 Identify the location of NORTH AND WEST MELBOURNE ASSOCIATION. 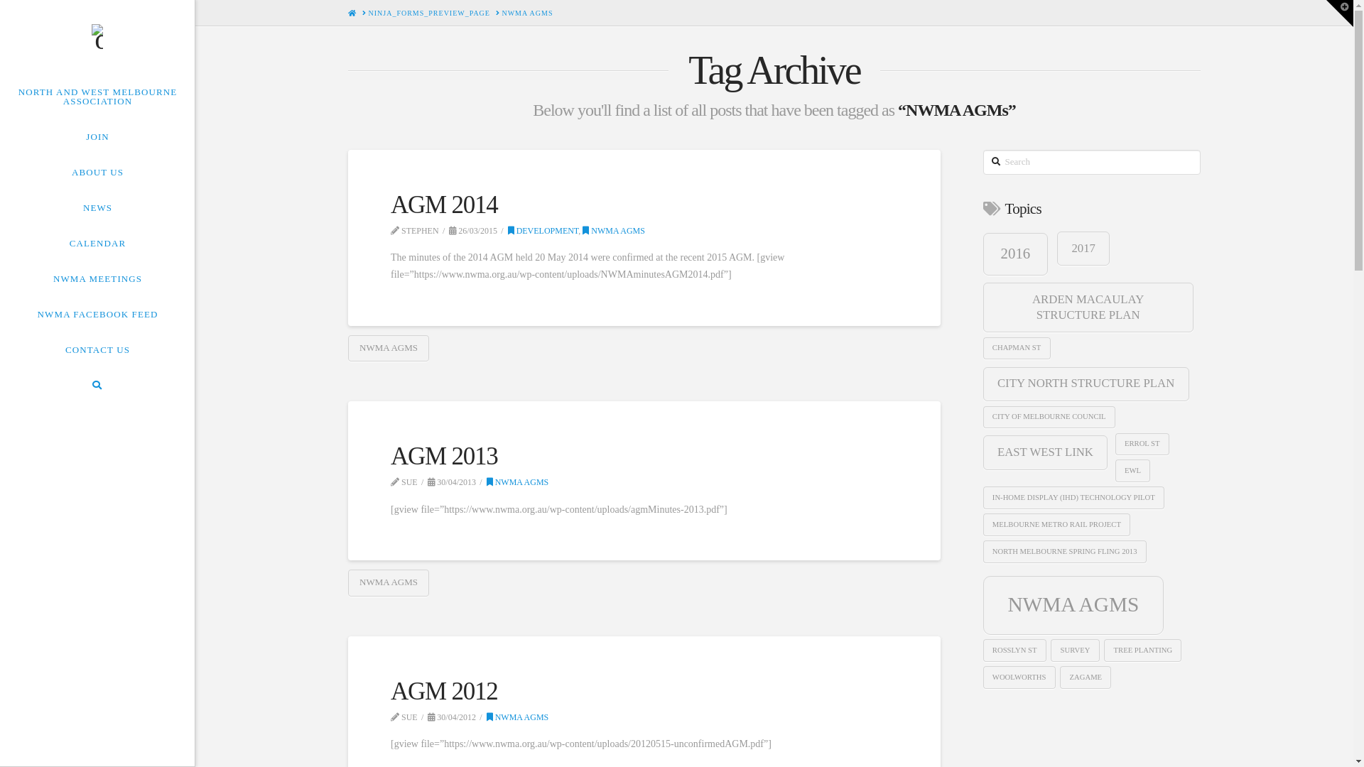
(97, 97).